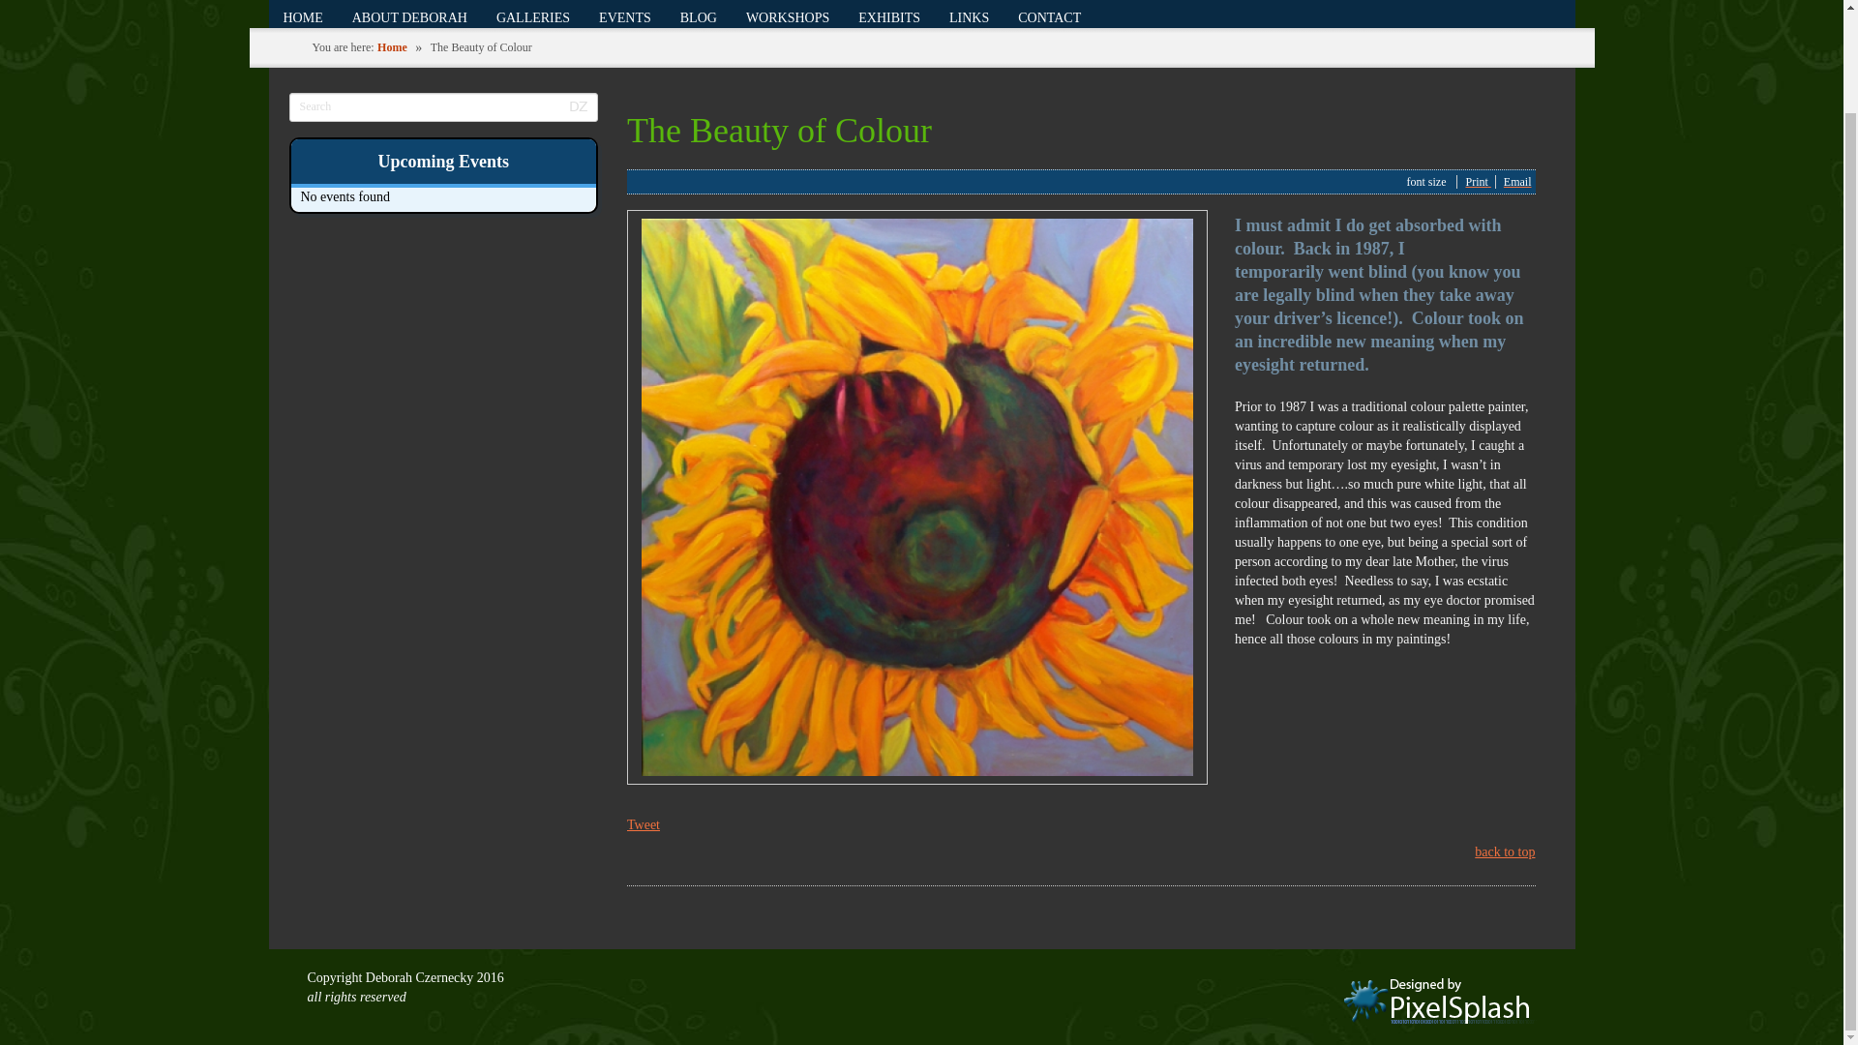 This screenshot has height=1045, width=1858. I want to click on Home, so click(391, 47).